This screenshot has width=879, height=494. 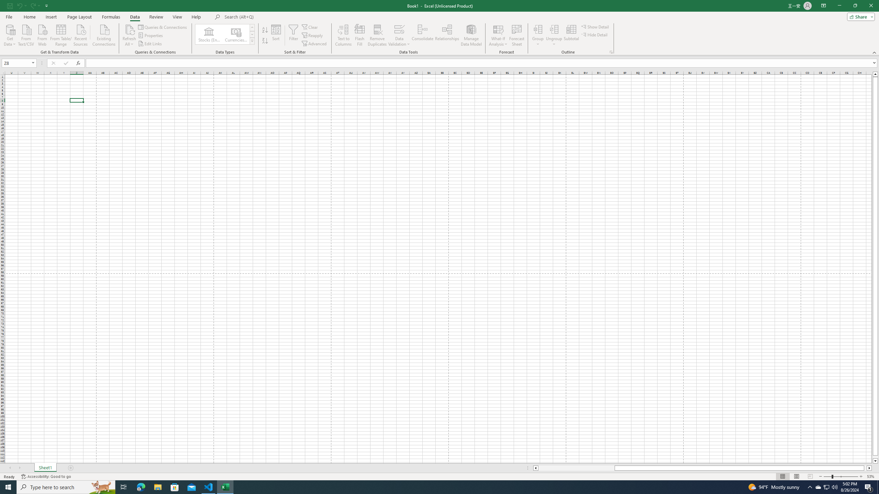 I want to click on Class: NetUIScrollBar, so click(x=703, y=468).